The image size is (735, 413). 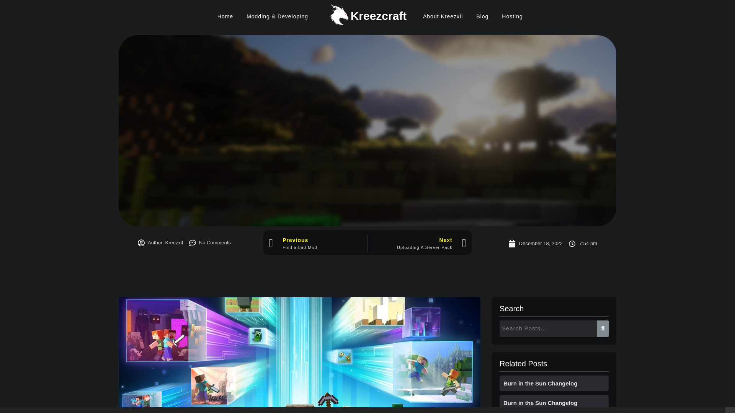 What do you see at coordinates (548, 329) in the screenshot?
I see `Search` at bounding box center [548, 329].